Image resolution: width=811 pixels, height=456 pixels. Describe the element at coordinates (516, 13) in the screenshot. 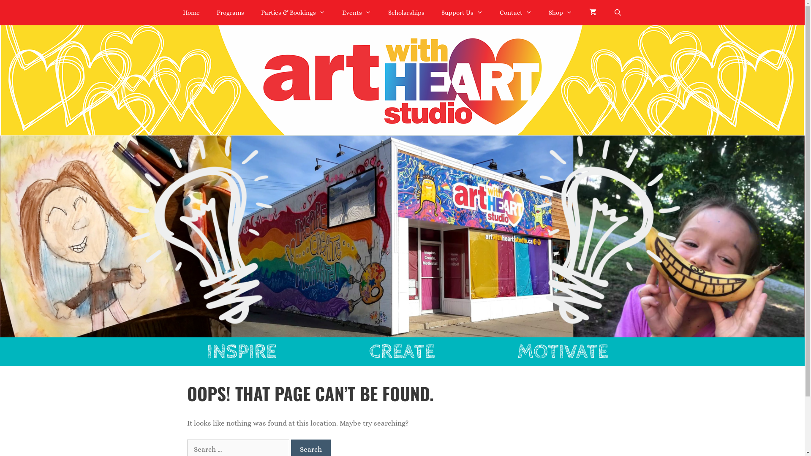

I see `Contact` at that location.